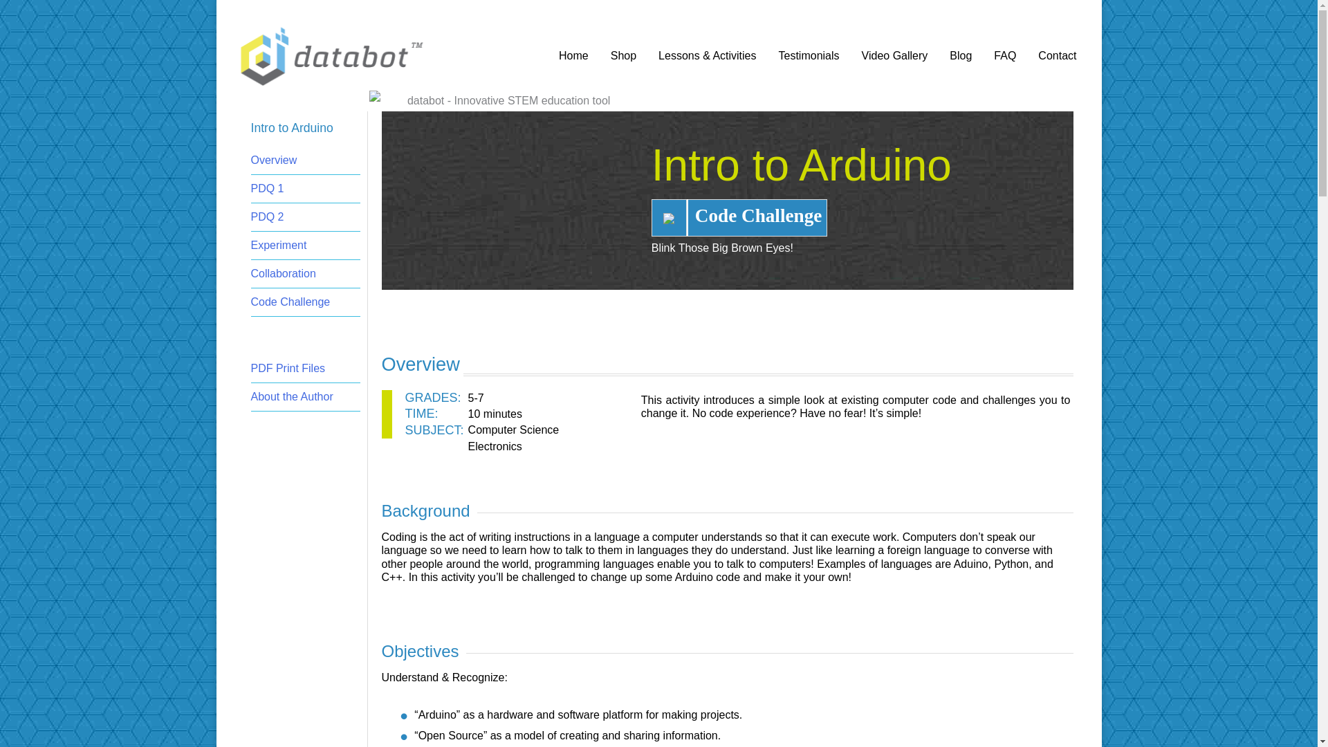 This screenshot has height=747, width=1328. Describe the element at coordinates (292, 396) in the screenshot. I see `About the Author` at that location.